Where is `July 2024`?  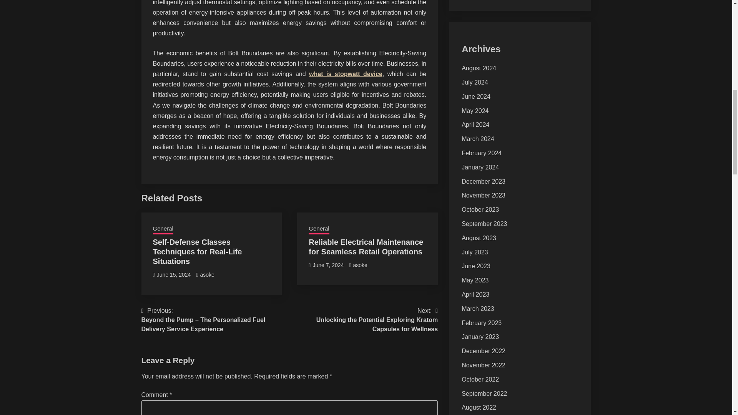 July 2024 is located at coordinates (475, 82).